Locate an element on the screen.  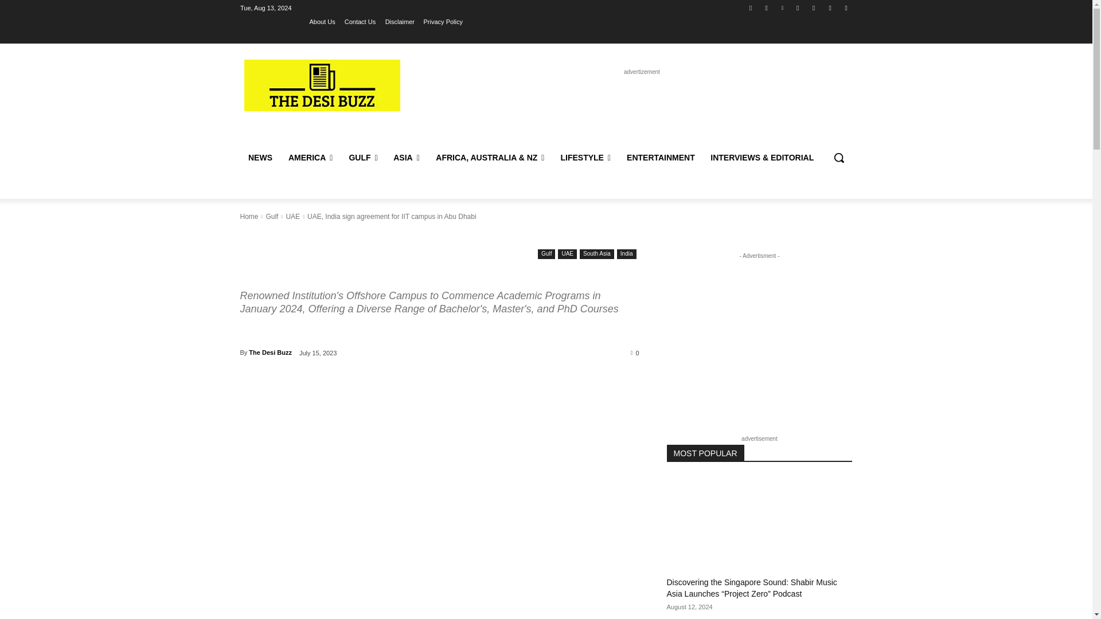
WhatsApp is located at coordinates (830, 7).